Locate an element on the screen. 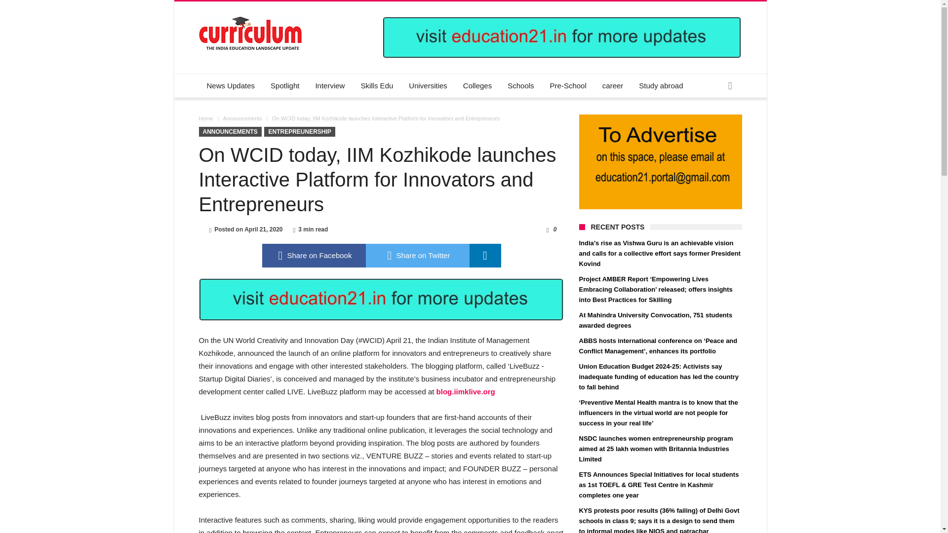 The height and width of the screenshot is (533, 948). blog.iimklive.org is located at coordinates (465, 392).